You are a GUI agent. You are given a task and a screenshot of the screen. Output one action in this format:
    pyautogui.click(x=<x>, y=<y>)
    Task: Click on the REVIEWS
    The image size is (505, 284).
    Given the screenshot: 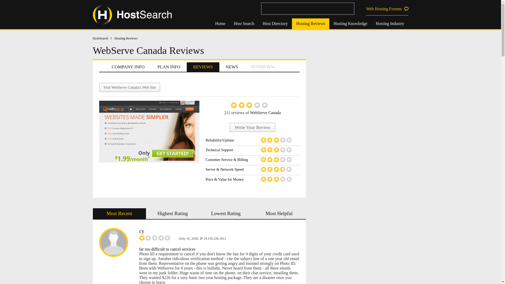 What is the action you would take?
    pyautogui.click(x=203, y=67)
    